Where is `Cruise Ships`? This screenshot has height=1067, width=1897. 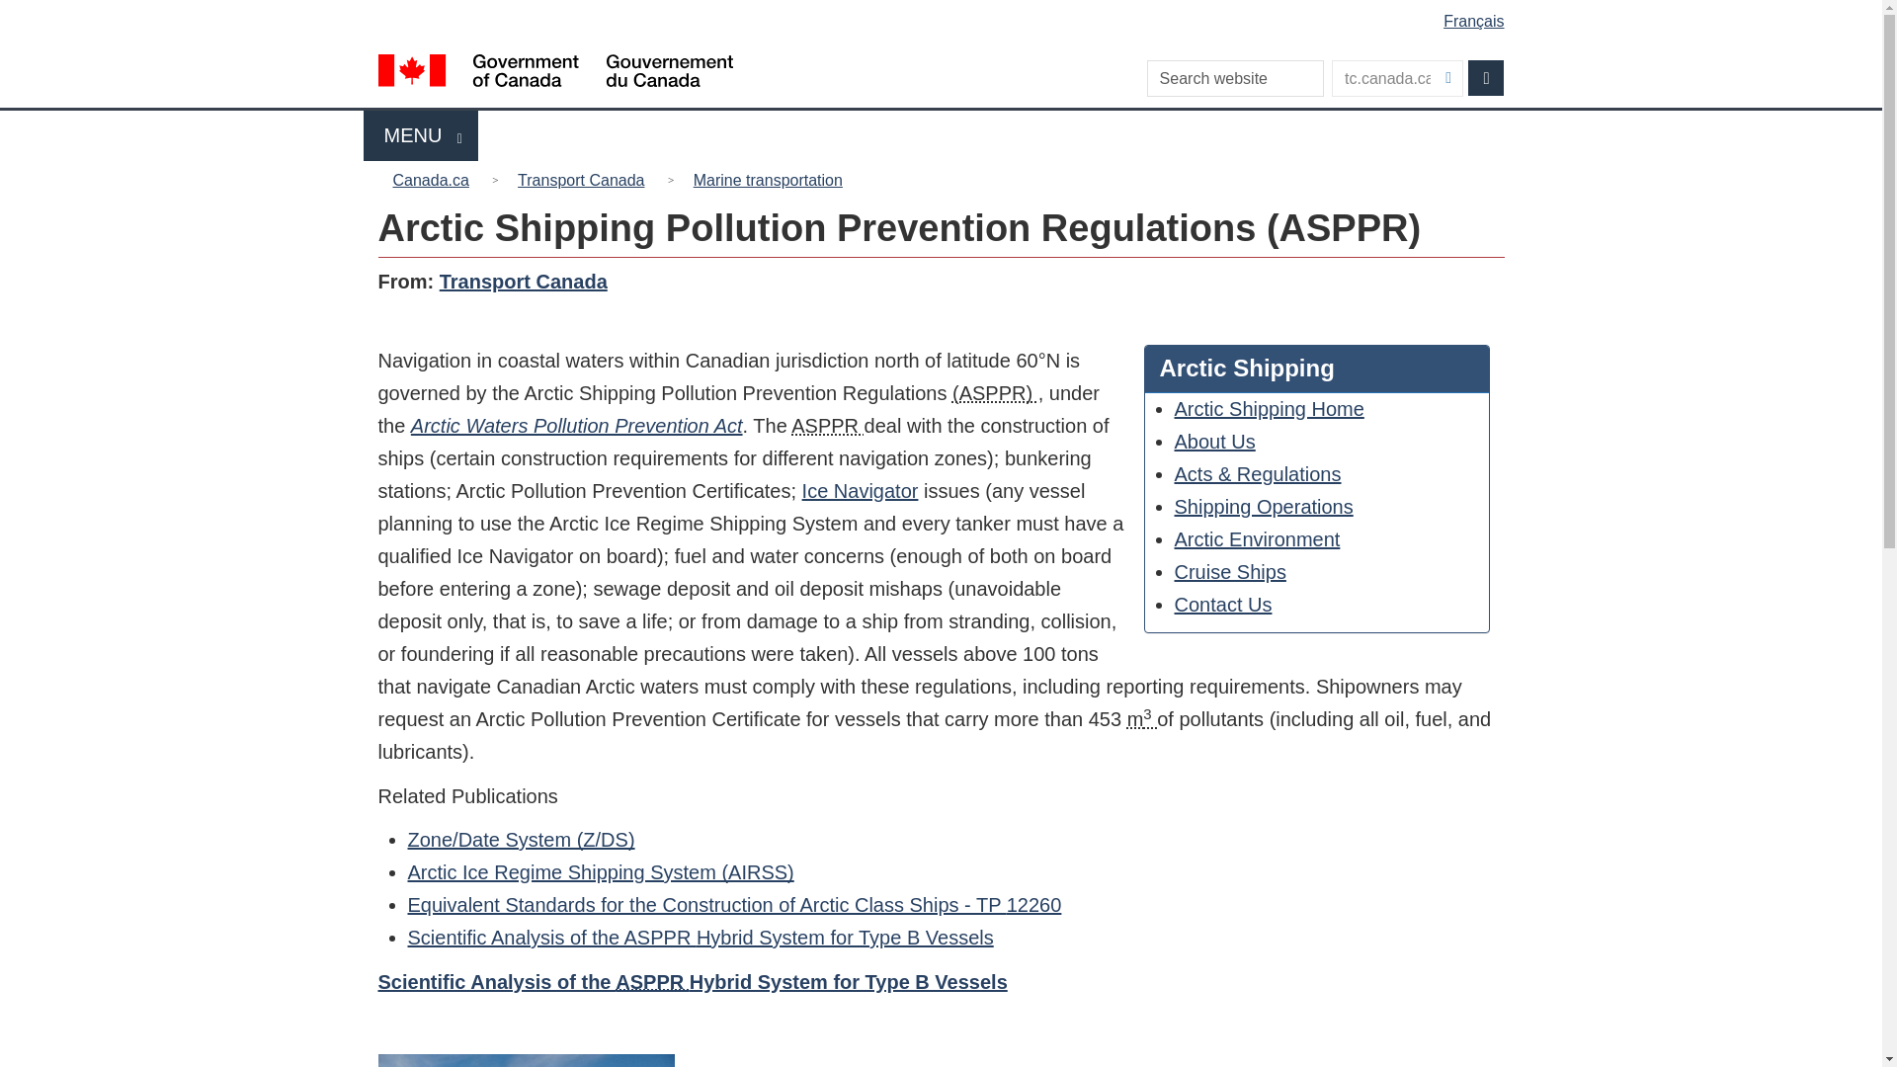
Cruise Ships is located at coordinates (1486, 77).